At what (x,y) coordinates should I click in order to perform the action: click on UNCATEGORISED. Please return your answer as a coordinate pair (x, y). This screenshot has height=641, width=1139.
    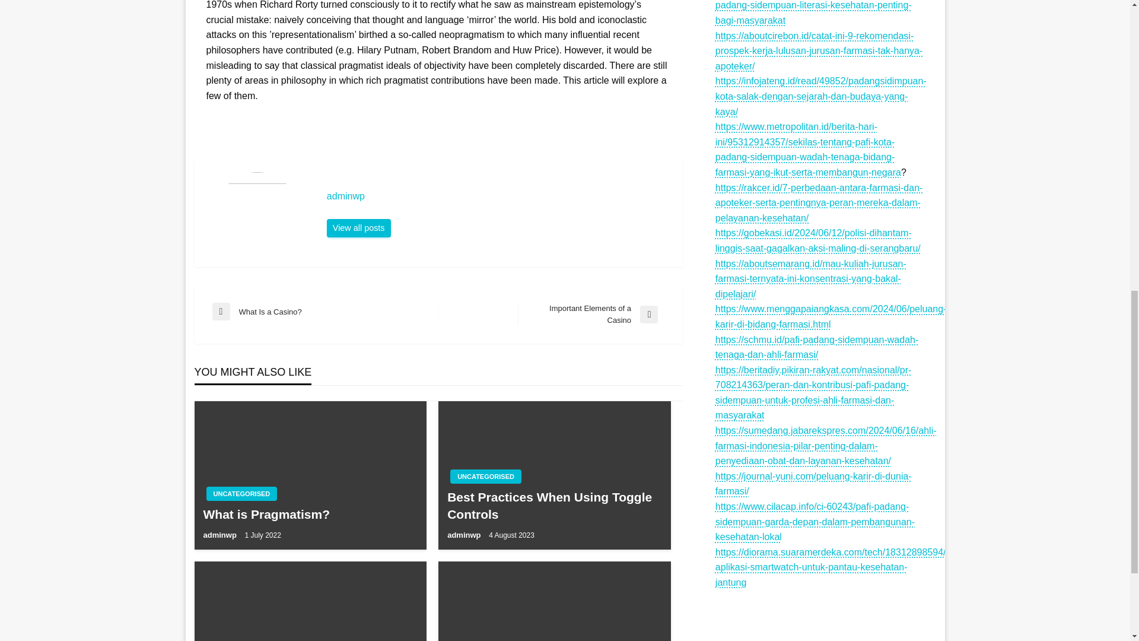
    Looking at the image, I should click on (498, 196).